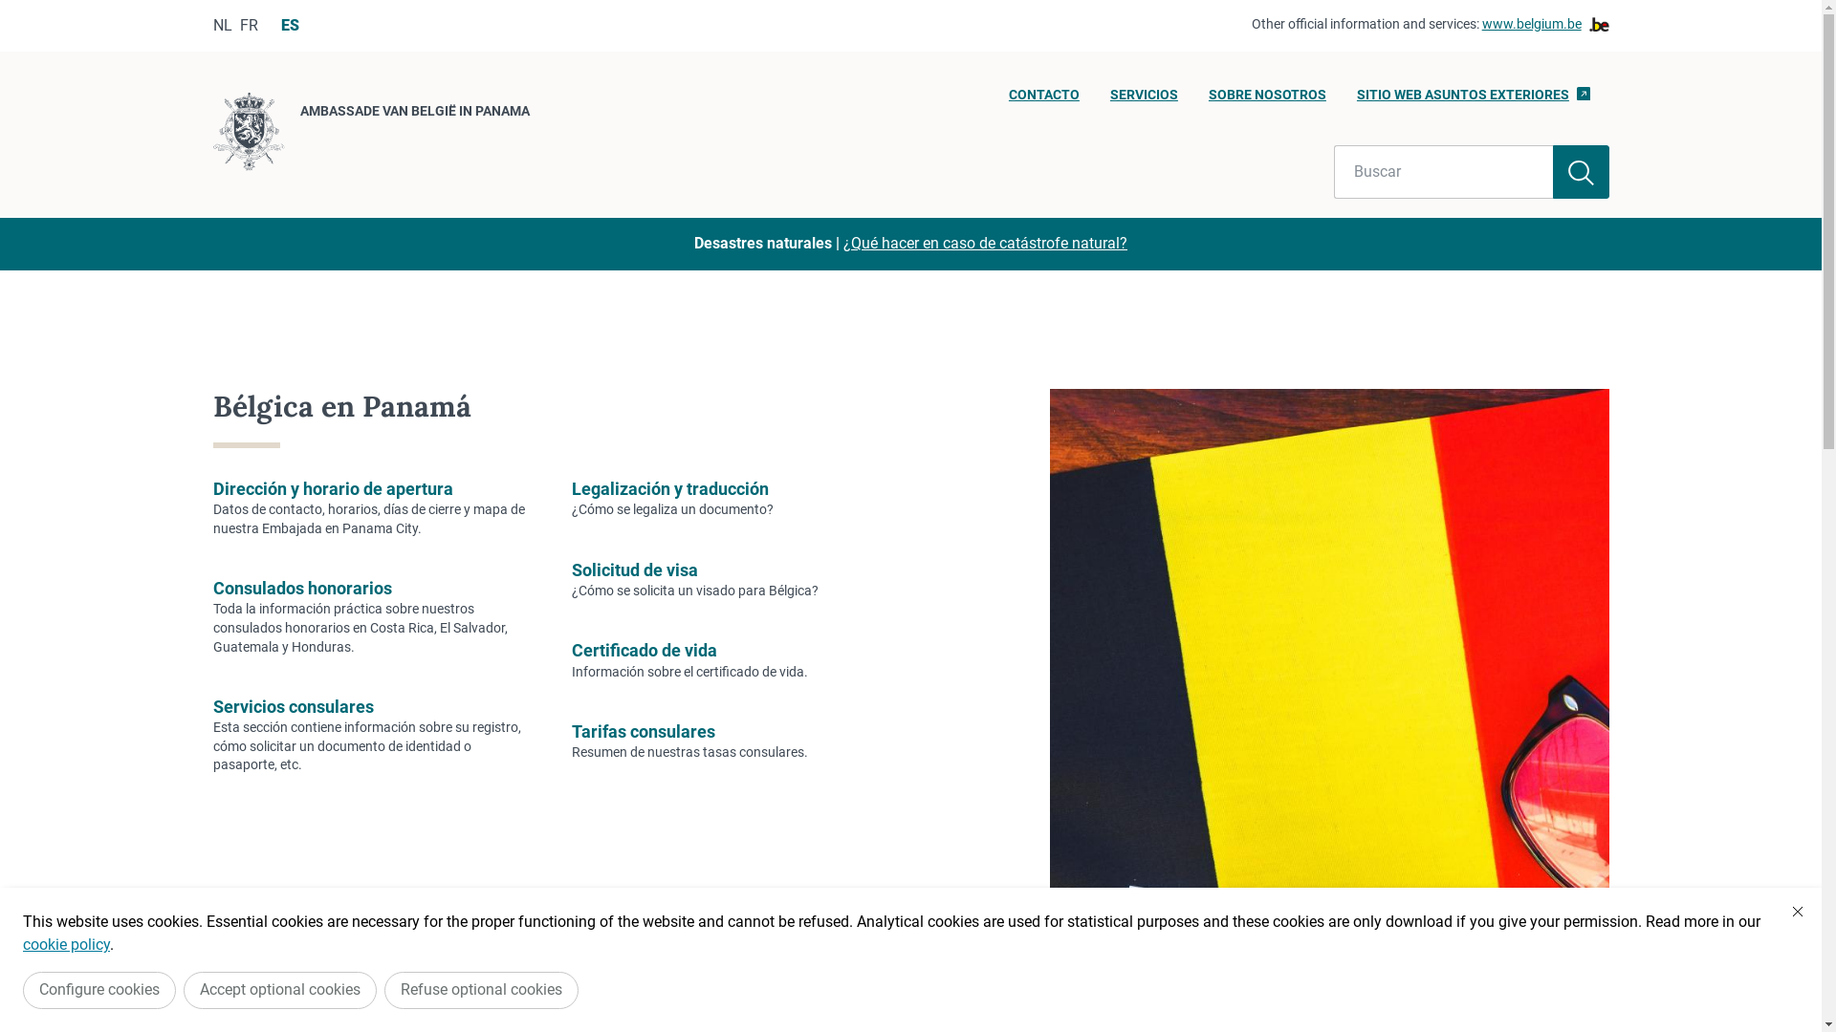 This screenshot has height=1032, width=1836. Describe the element at coordinates (1144, 100) in the screenshot. I see `SERVICIOS` at that location.